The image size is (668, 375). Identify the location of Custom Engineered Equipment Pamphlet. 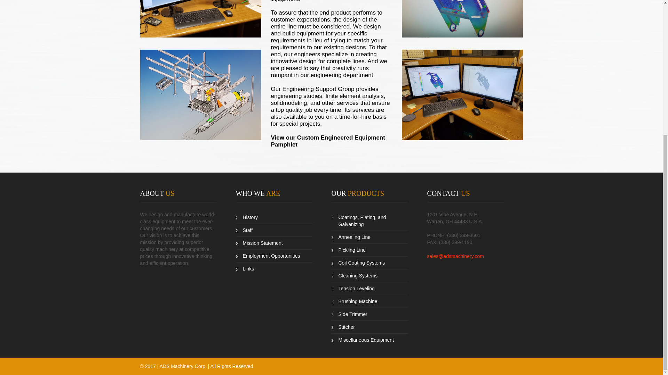
(327, 141).